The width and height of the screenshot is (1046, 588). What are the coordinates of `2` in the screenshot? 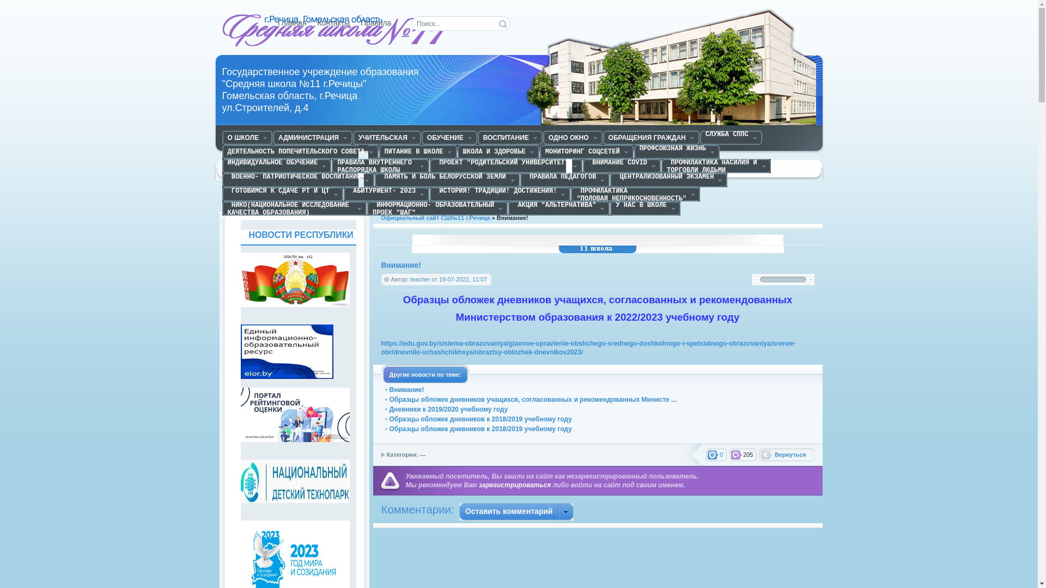 It's located at (774, 280).